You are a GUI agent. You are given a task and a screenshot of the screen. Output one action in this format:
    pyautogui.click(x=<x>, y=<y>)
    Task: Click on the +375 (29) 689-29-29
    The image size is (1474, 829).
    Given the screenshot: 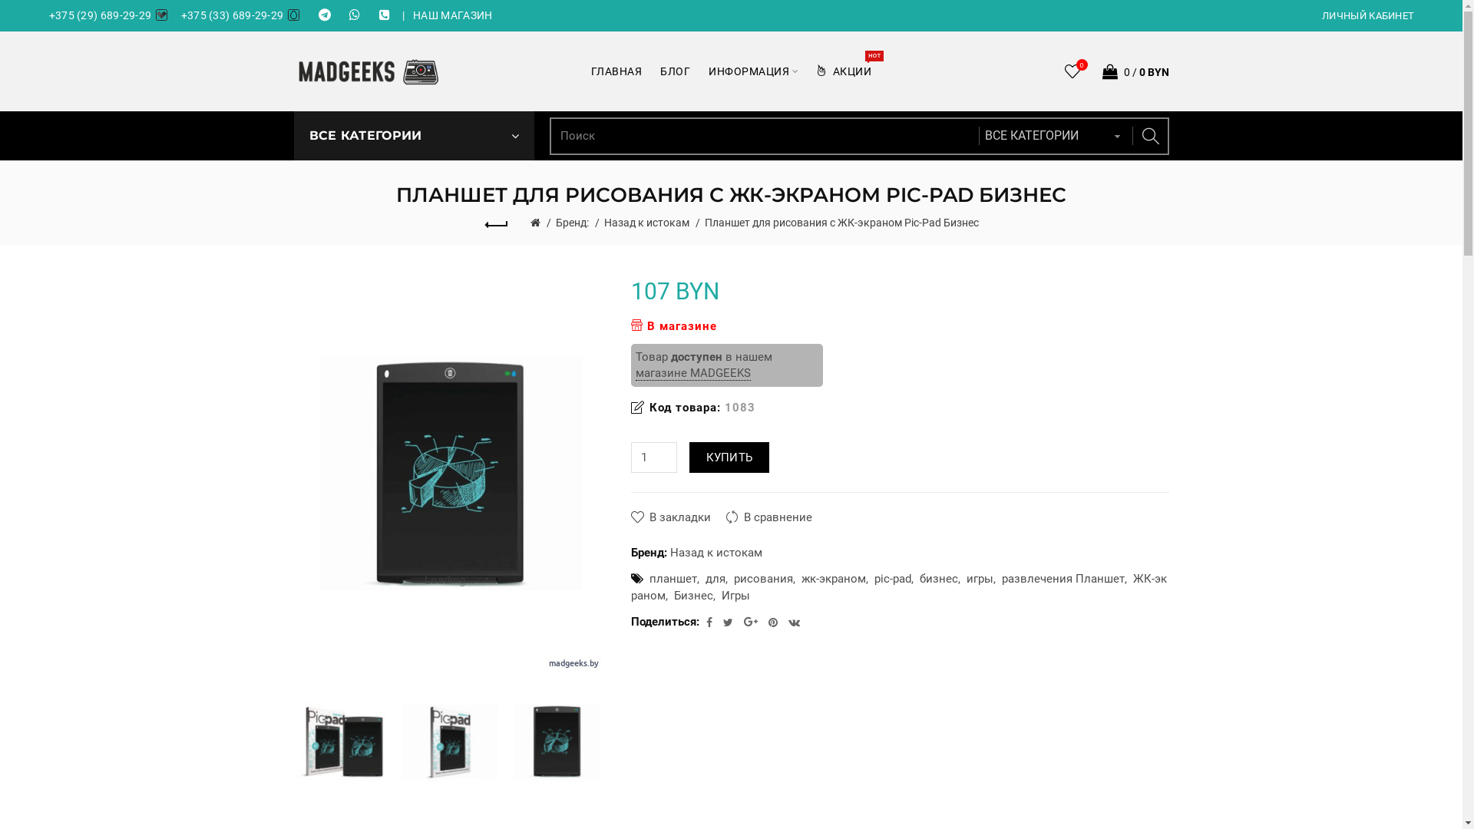 What is the action you would take?
    pyautogui.click(x=114, y=15)
    